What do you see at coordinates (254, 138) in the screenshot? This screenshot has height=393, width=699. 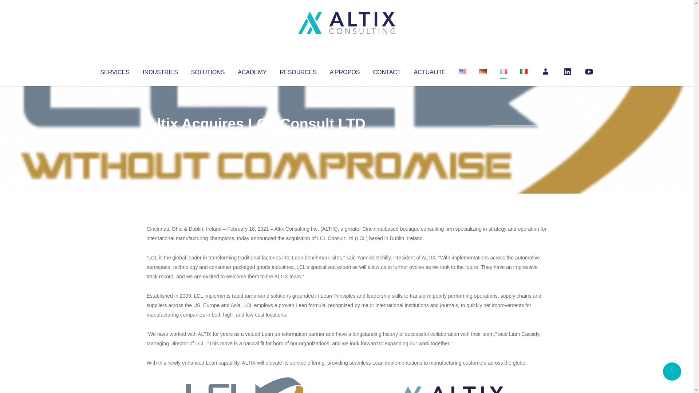 I see `Uncategorized` at bounding box center [254, 138].